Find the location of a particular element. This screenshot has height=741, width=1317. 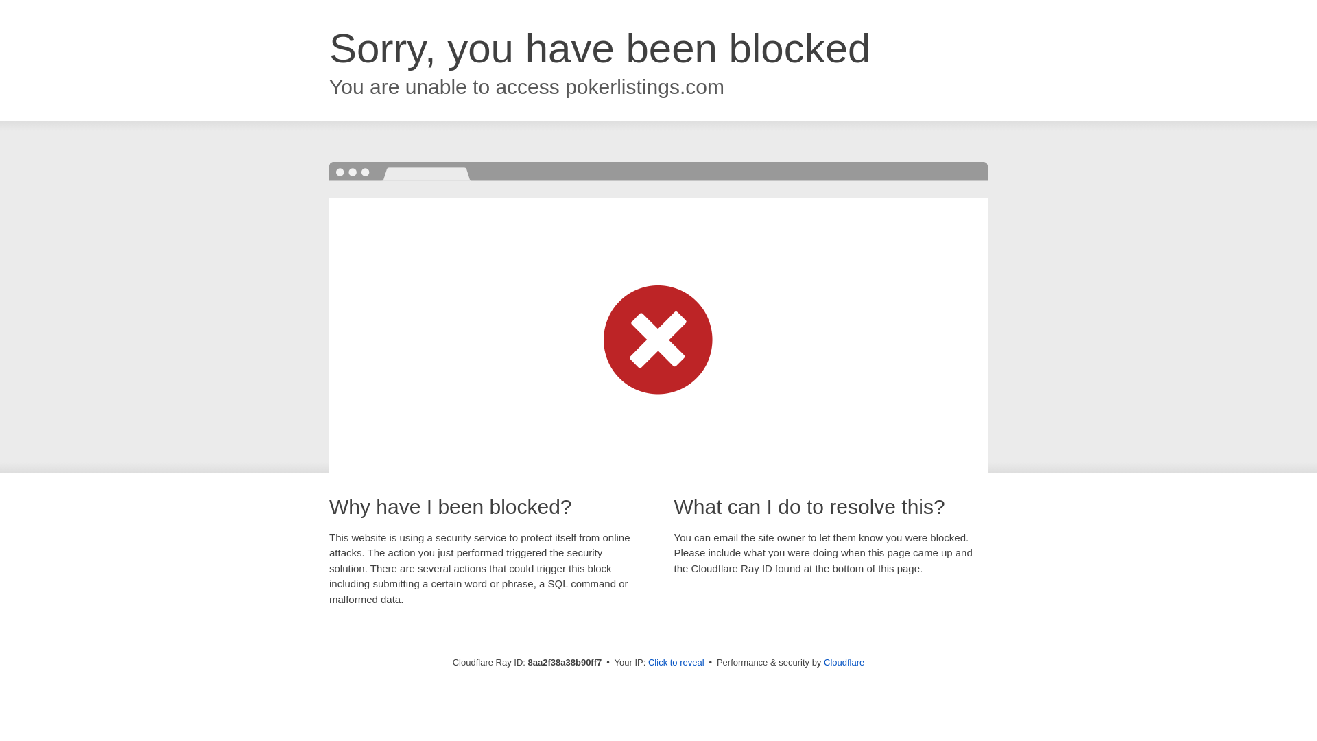

Cloudflare is located at coordinates (844, 662).